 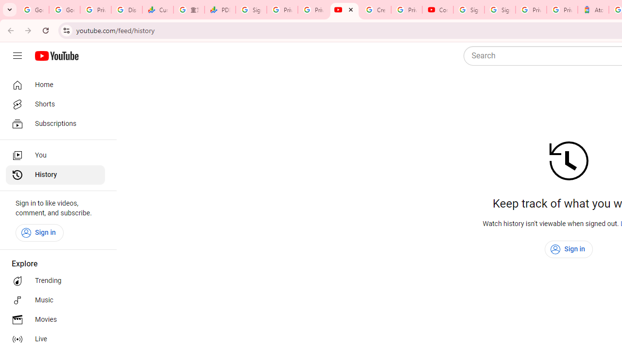 I want to click on Content Creator Programs & Opportunities - YouTube Creators, so click(x=438, y=10).